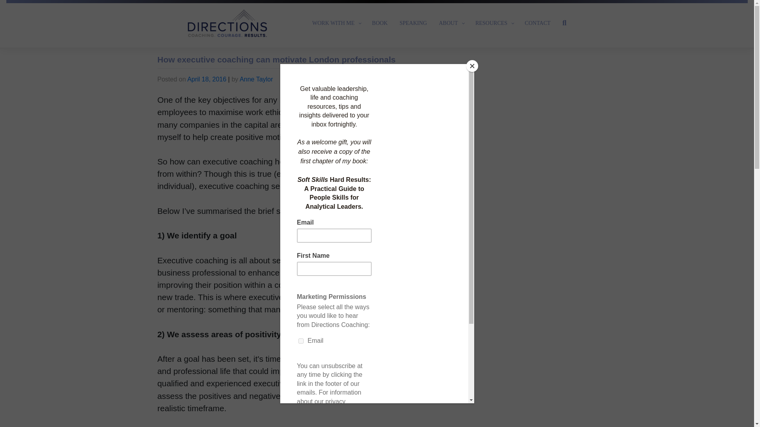 The image size is (760, 427). Describe the element at coordinates (380, 23) in the screenshot. I see `BOOK` at that location.